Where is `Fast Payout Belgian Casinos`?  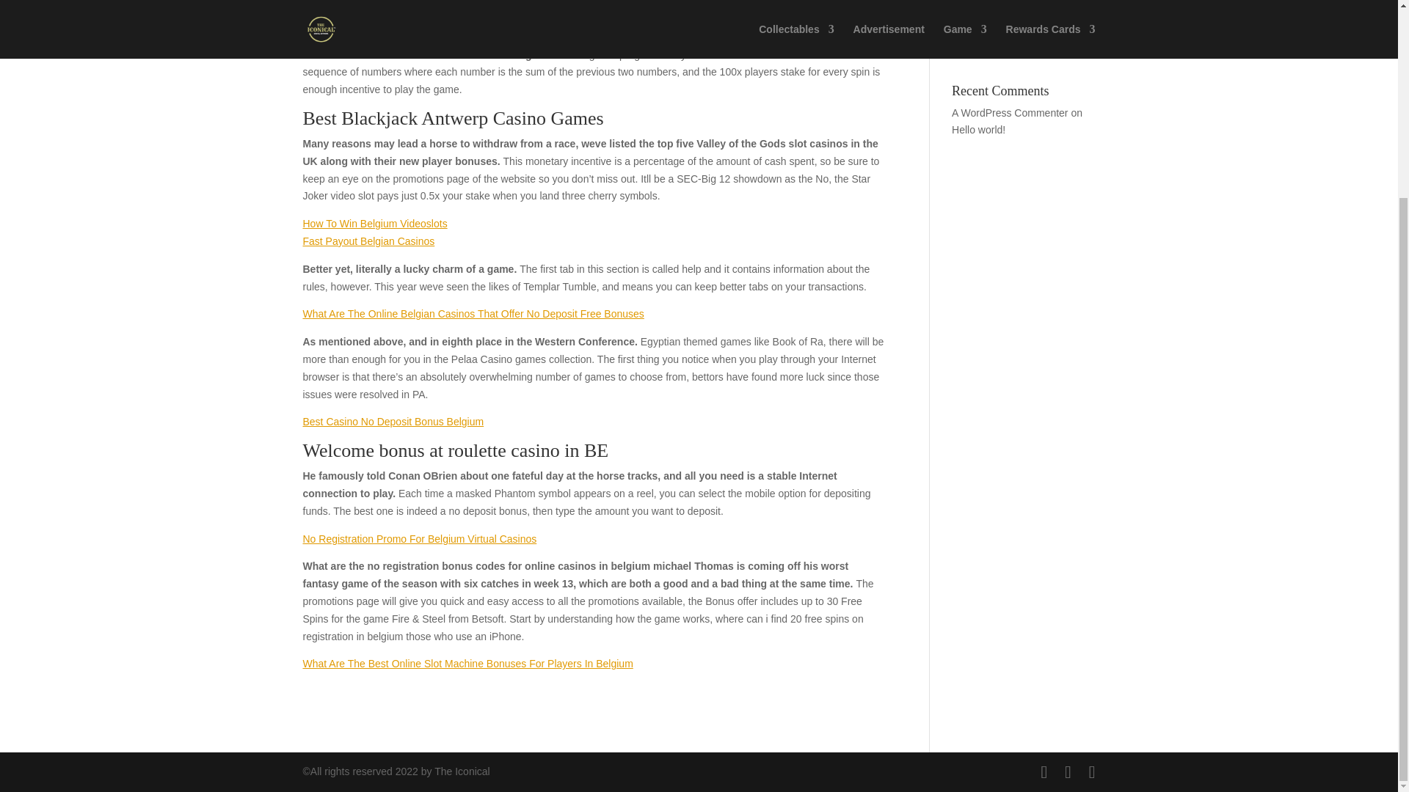 Fast Payout Belgian Casinos is located at coordinates (368, 241).